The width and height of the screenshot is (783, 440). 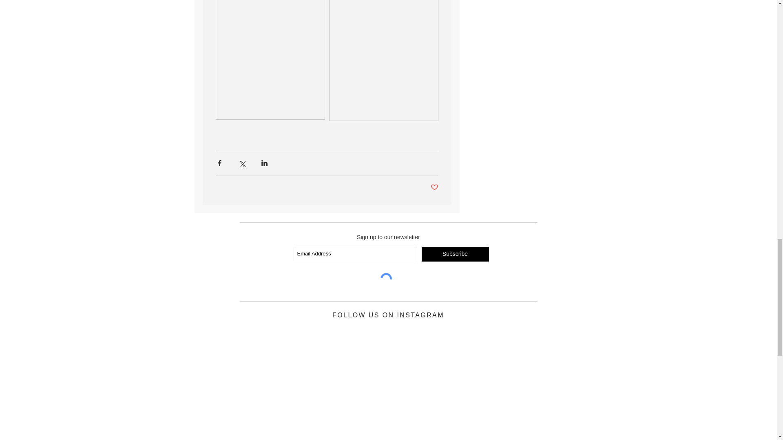 I want to click on Post not marked as liked, so click(x=435, y=187).